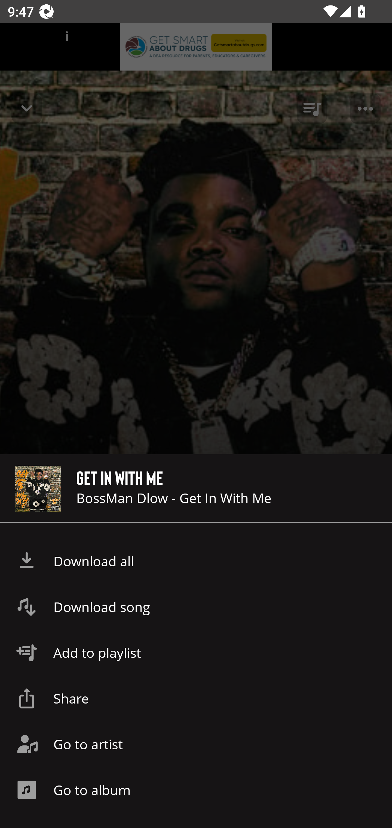 This screenshot has height=828, width=392. Describe the element at coordinates (196, 607) in the screenshot. I see `Download song` at that location.